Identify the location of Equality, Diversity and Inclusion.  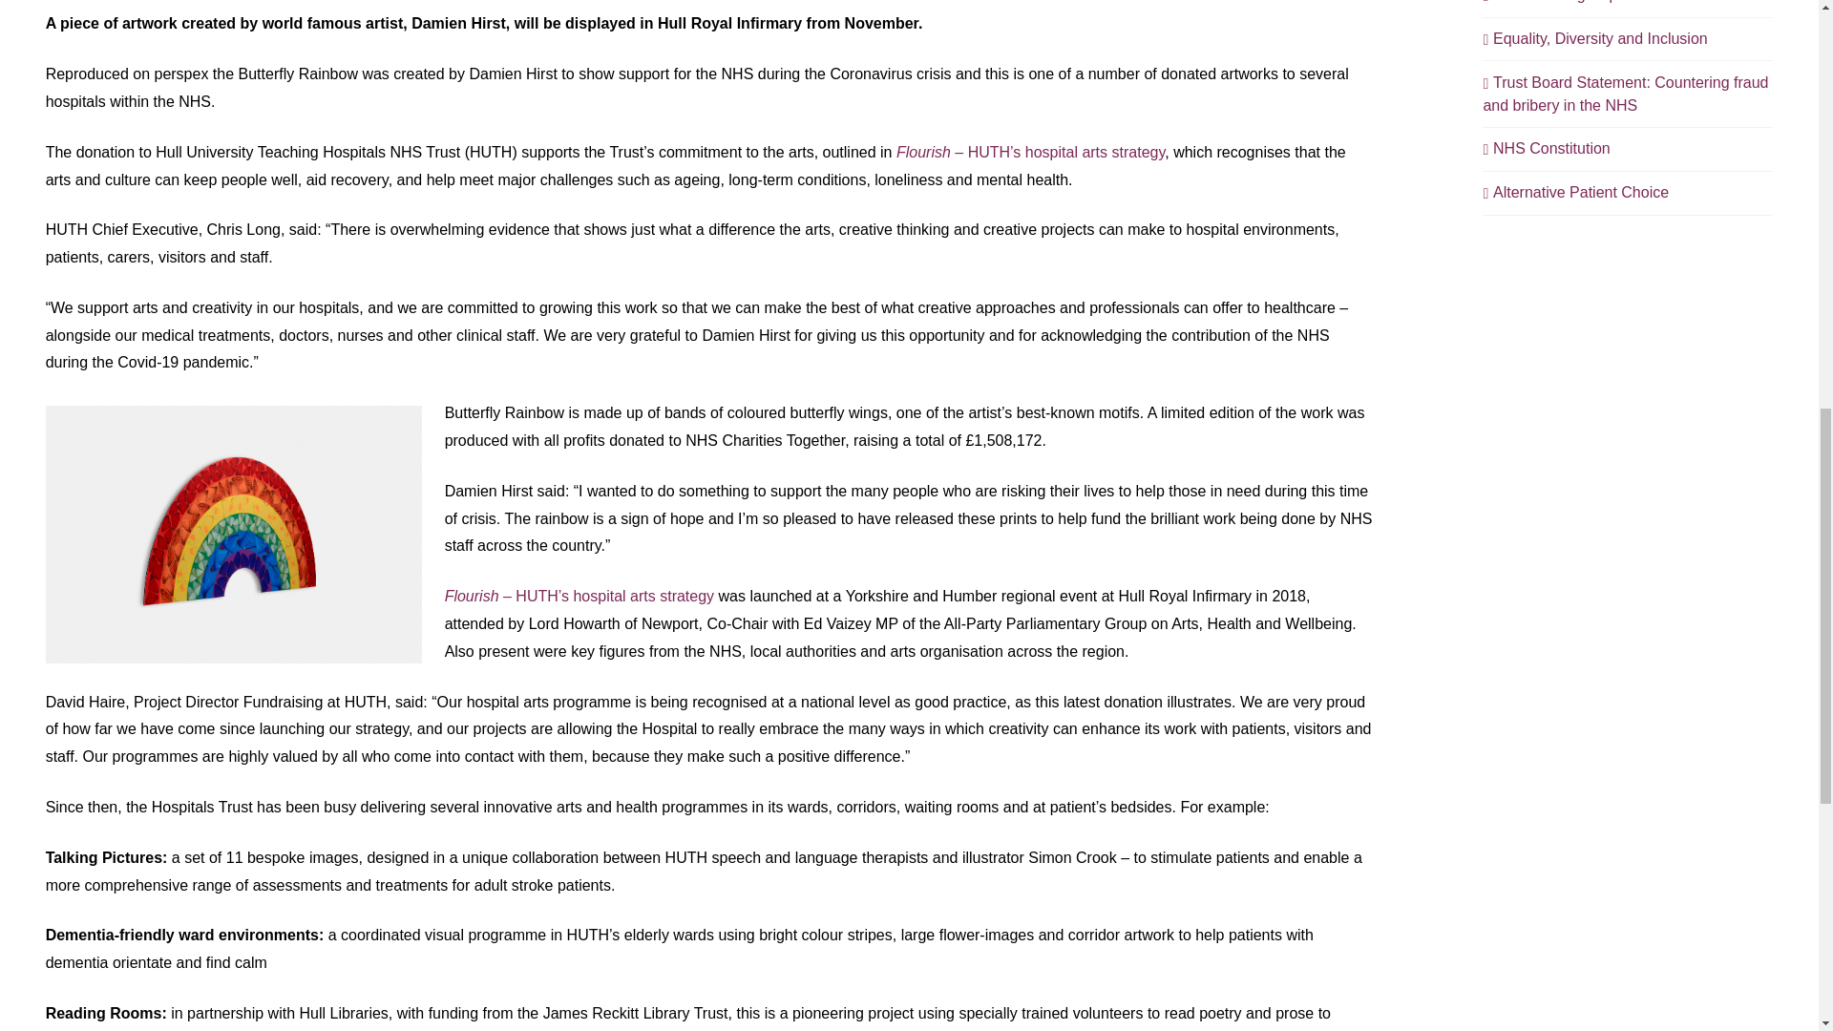
(1594, 38).